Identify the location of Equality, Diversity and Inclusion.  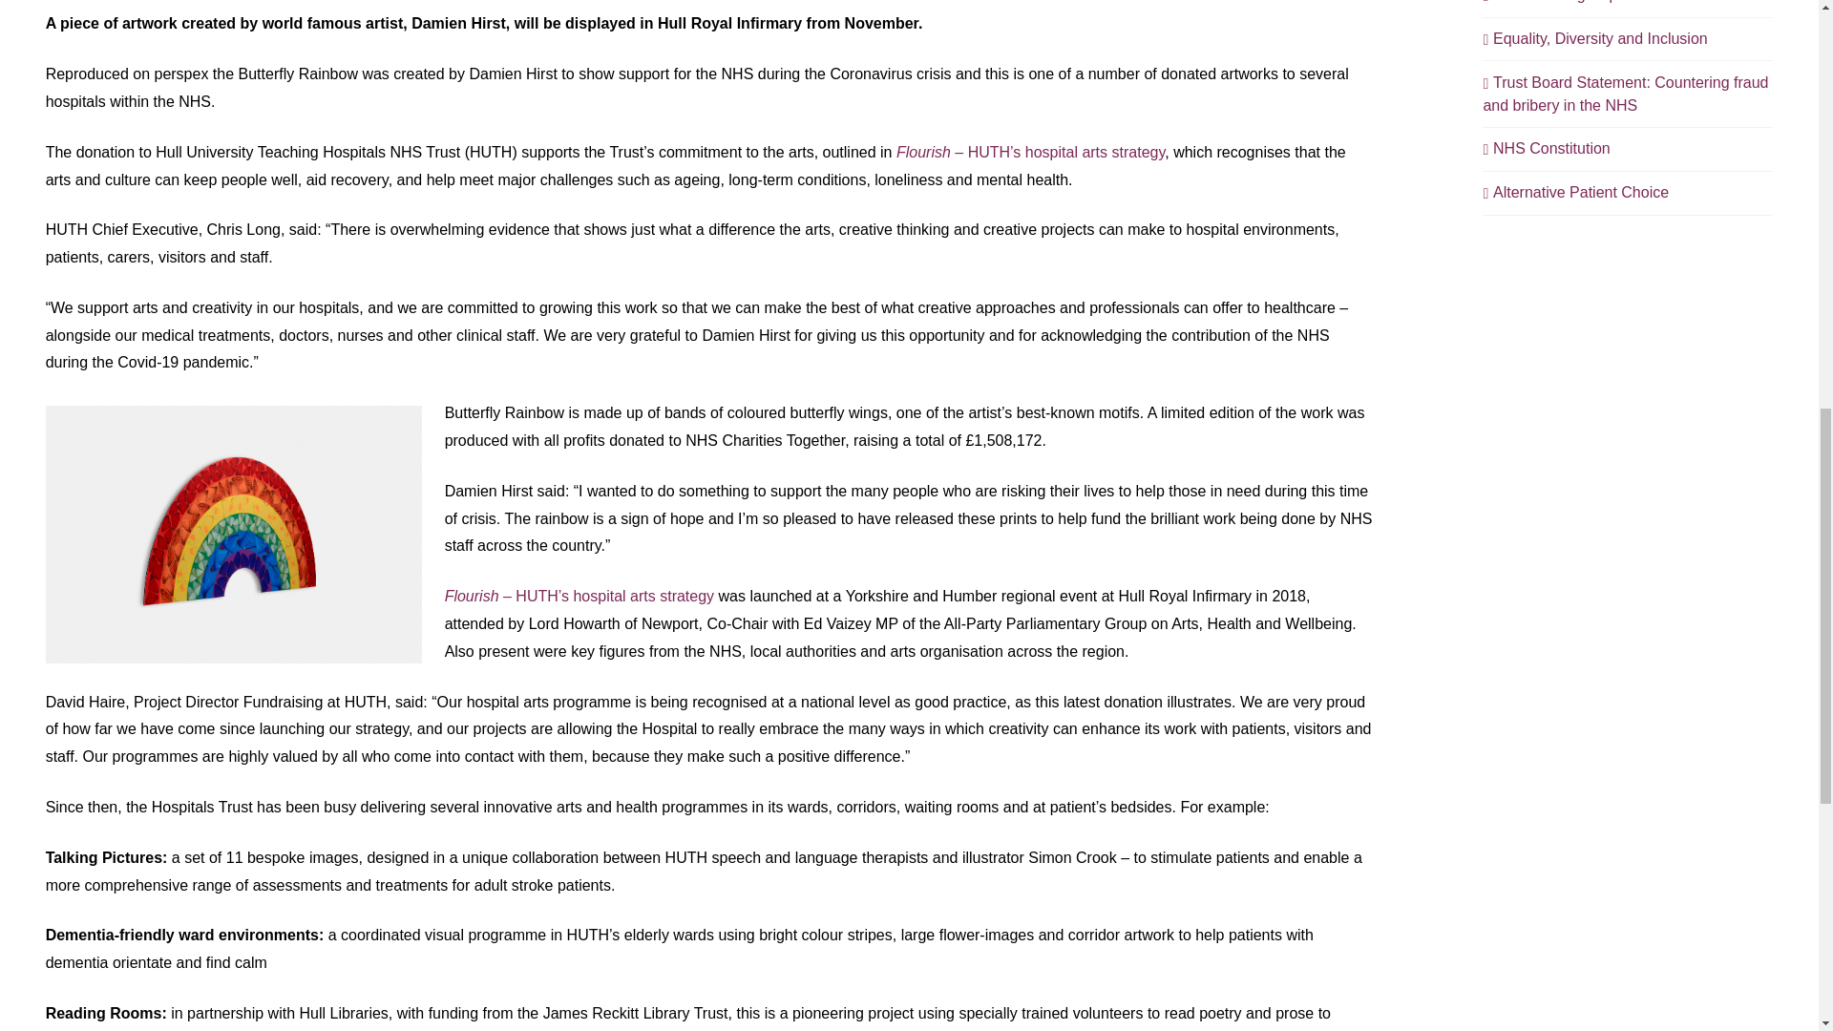
(1594, 38).